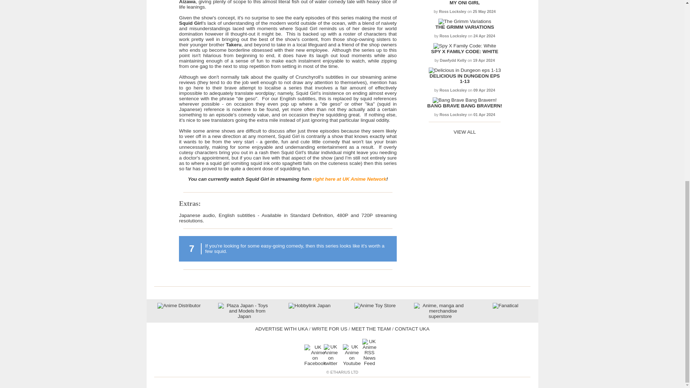  Describe the element at coordinates (464, 106) in the screenshot. I see `Bang Brave Bang Bravern!` at that location.